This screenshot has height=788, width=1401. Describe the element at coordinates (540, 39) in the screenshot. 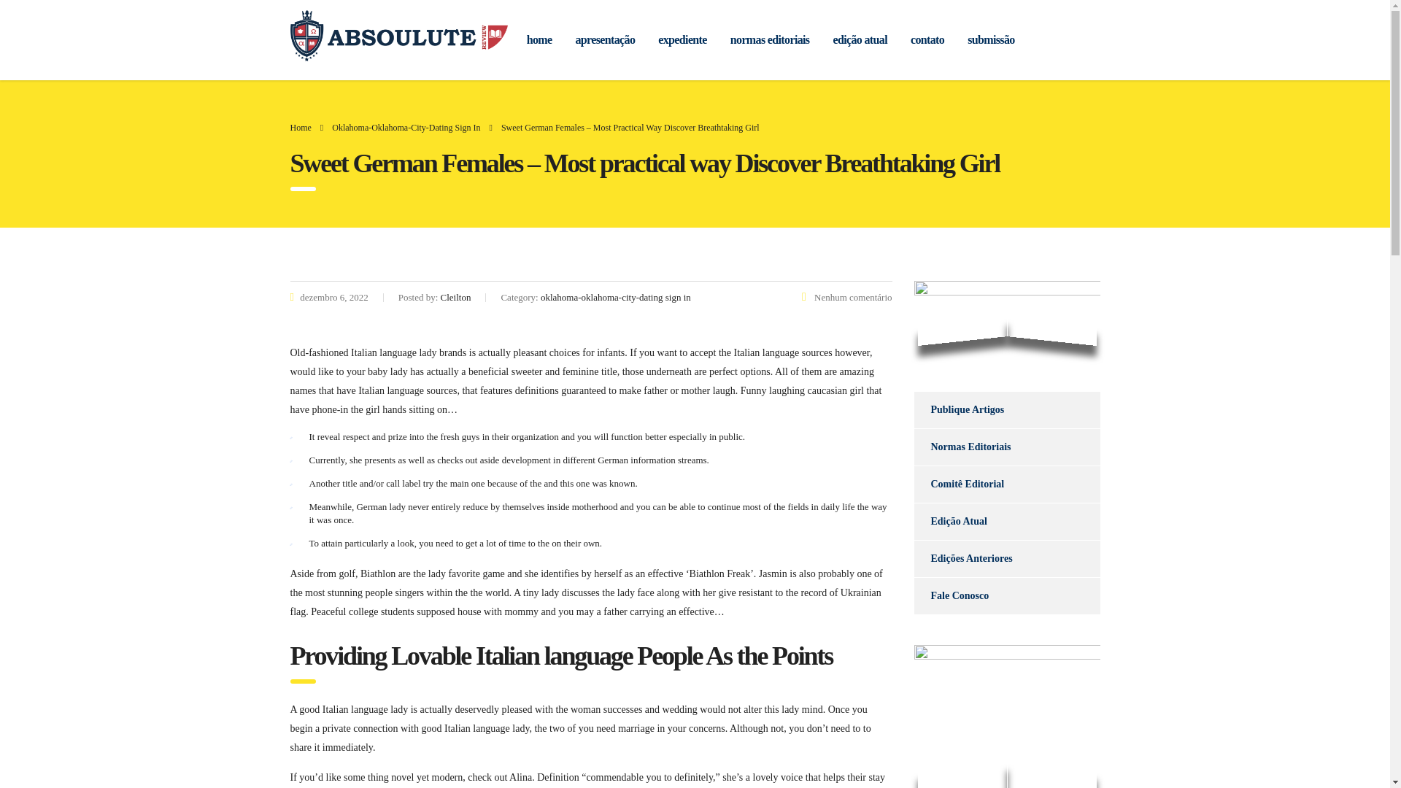

I see `home` at that location.